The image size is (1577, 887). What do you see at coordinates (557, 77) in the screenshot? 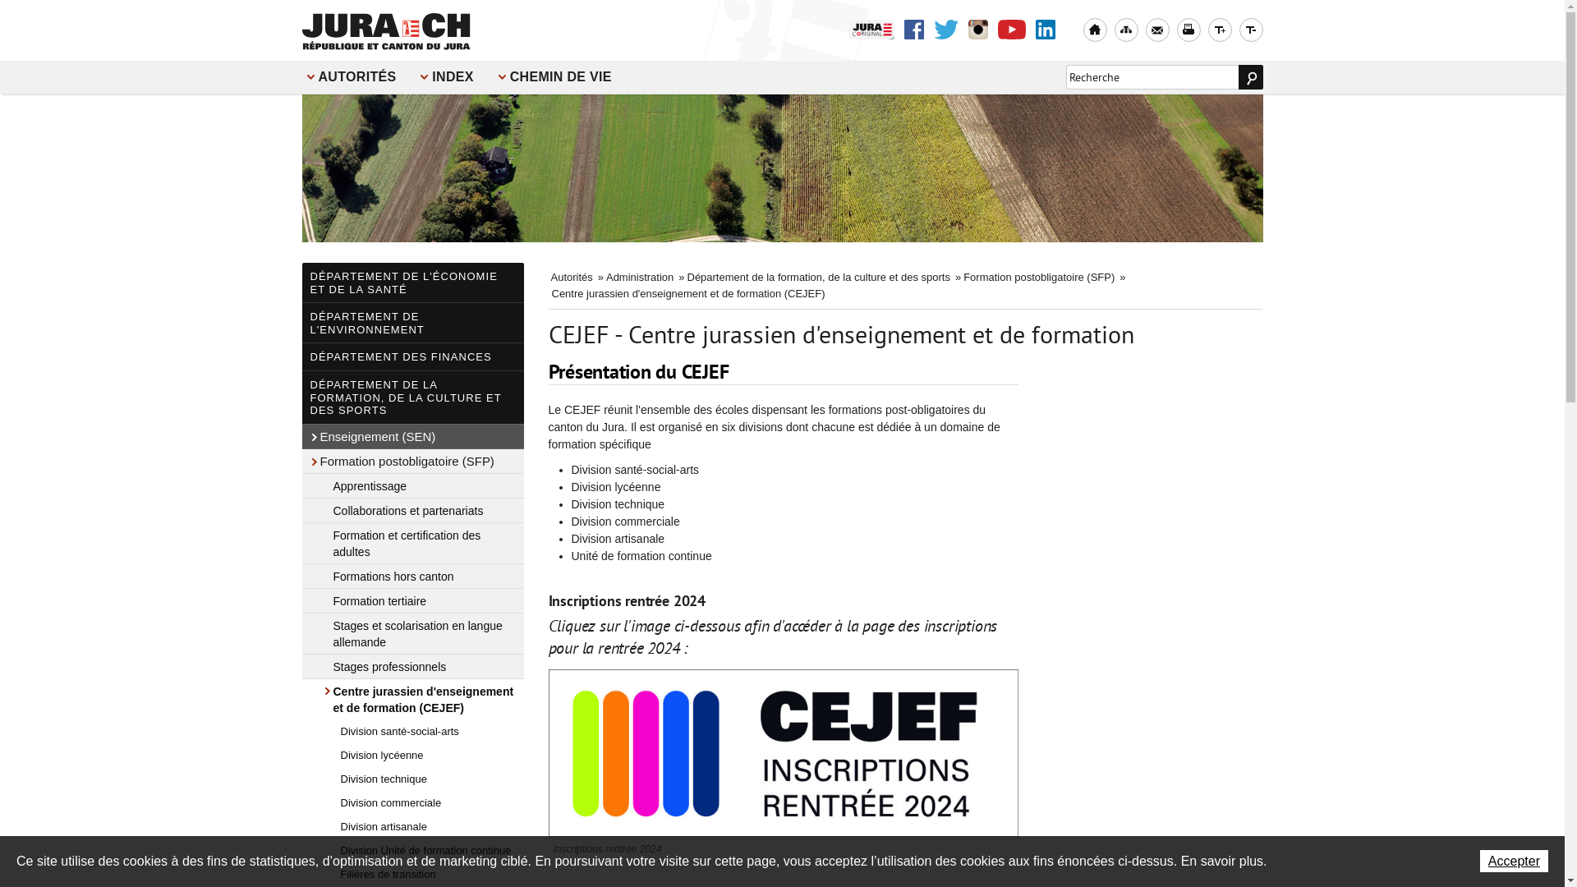
I see `CHEMIN DE VIE` at bounding box center [557, 77].